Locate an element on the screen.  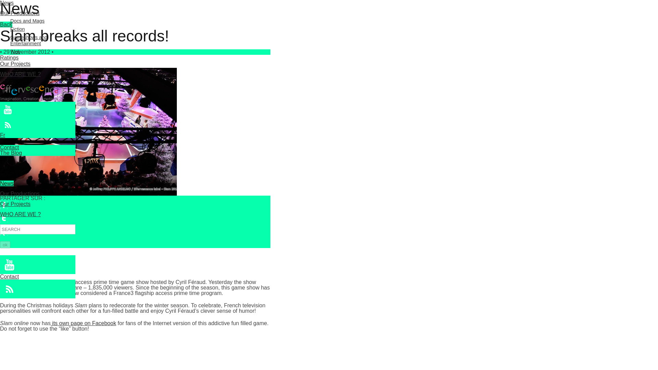
News is located at coordinates (7, 3).